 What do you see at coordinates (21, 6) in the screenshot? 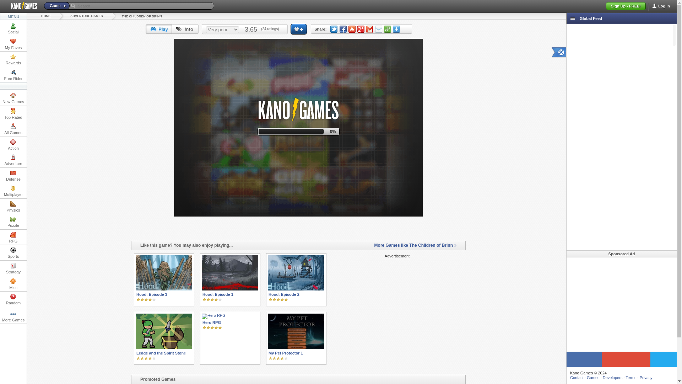
I see `Kano Games` at bounding box center [21, 6].